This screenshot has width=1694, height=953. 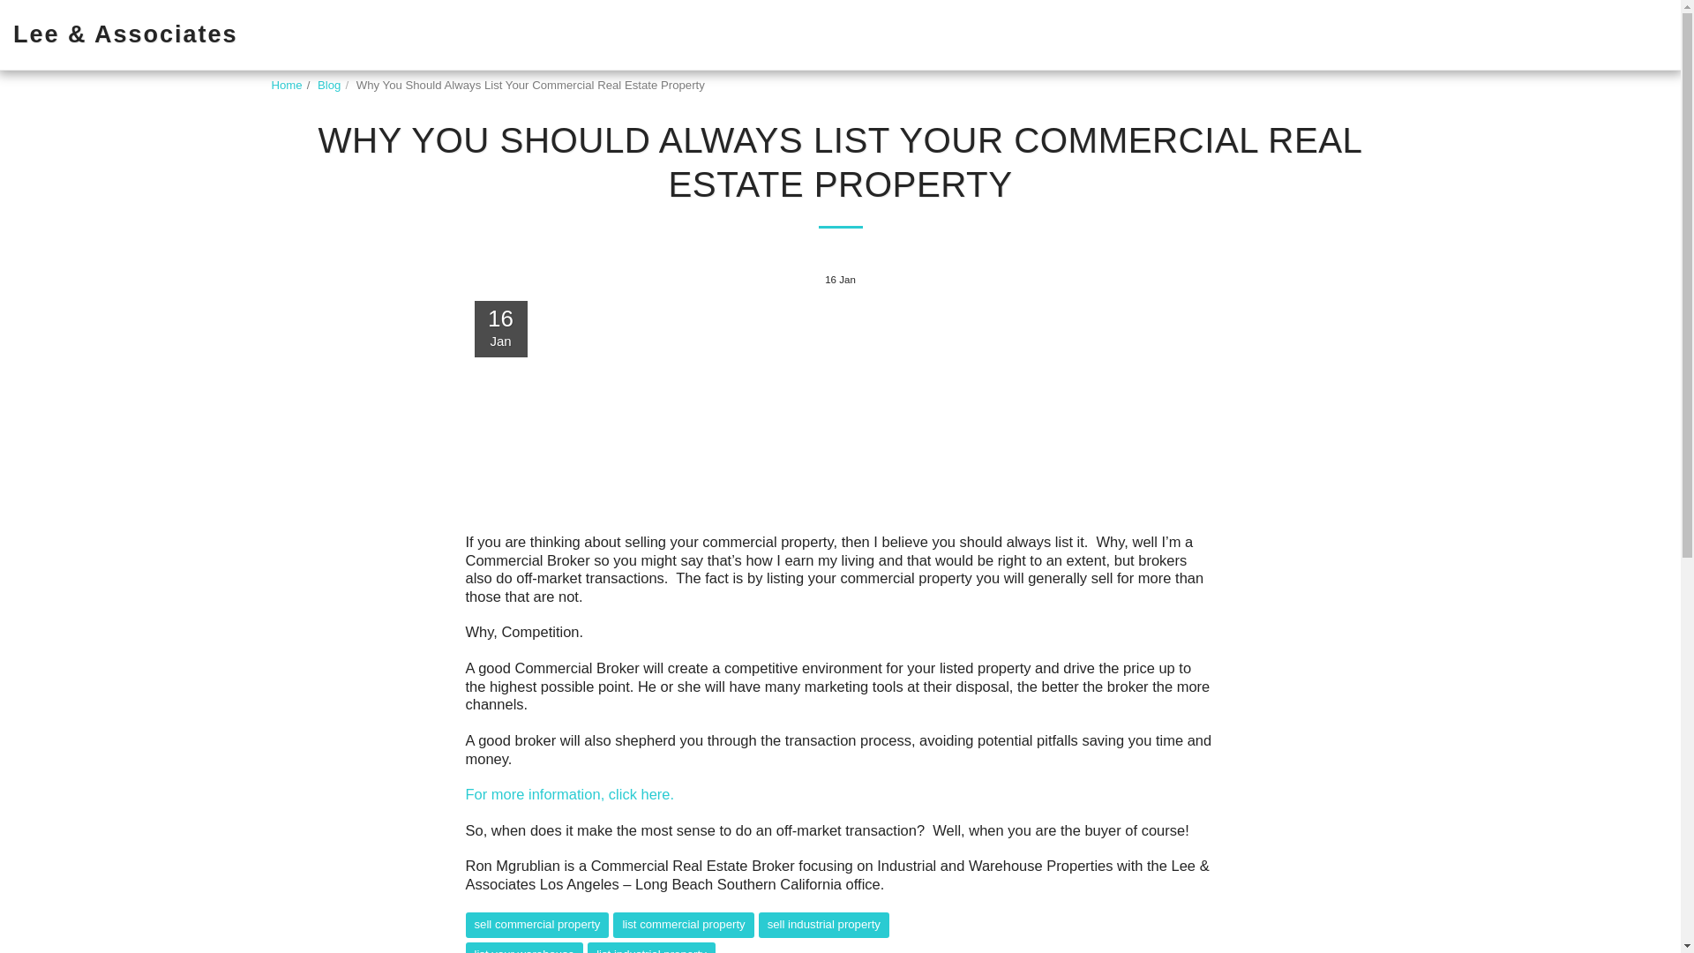 I want to click on For more information, click here., so click(x=570, y=794).